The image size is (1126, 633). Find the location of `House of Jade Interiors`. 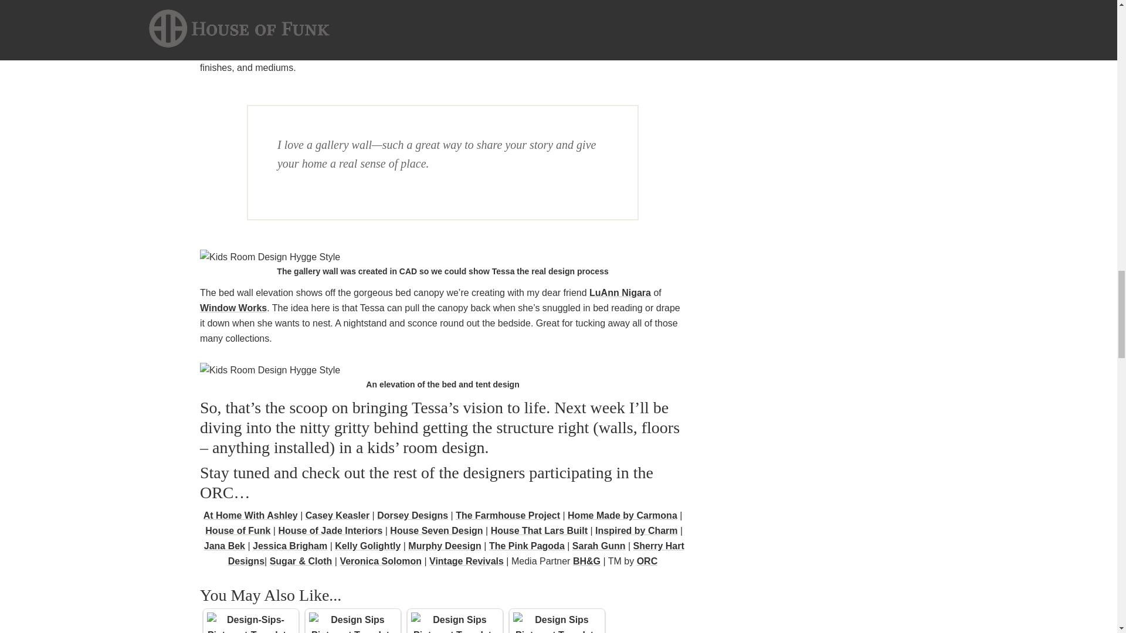

House of Jade Interiors is located at coordinates (330, 530).